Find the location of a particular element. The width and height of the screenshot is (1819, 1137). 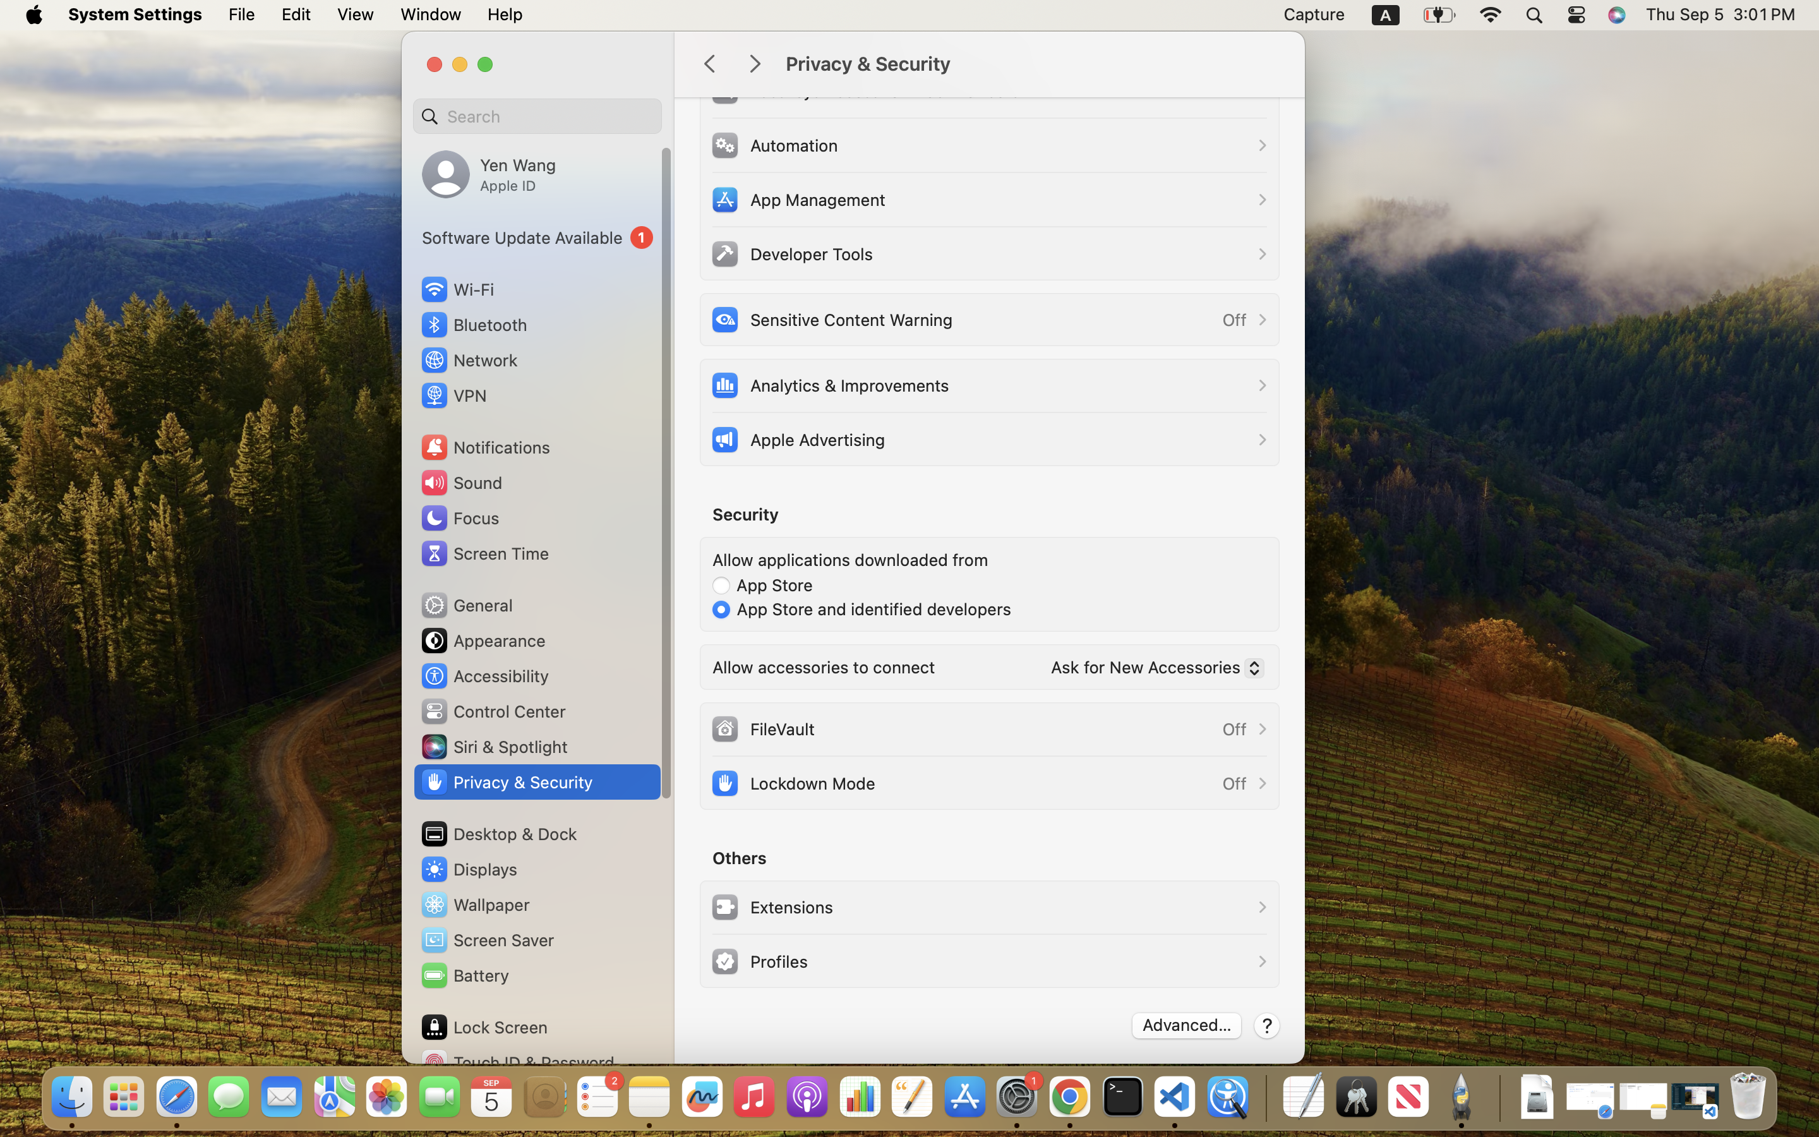

Accessibility is located at coordinates (484, 676).